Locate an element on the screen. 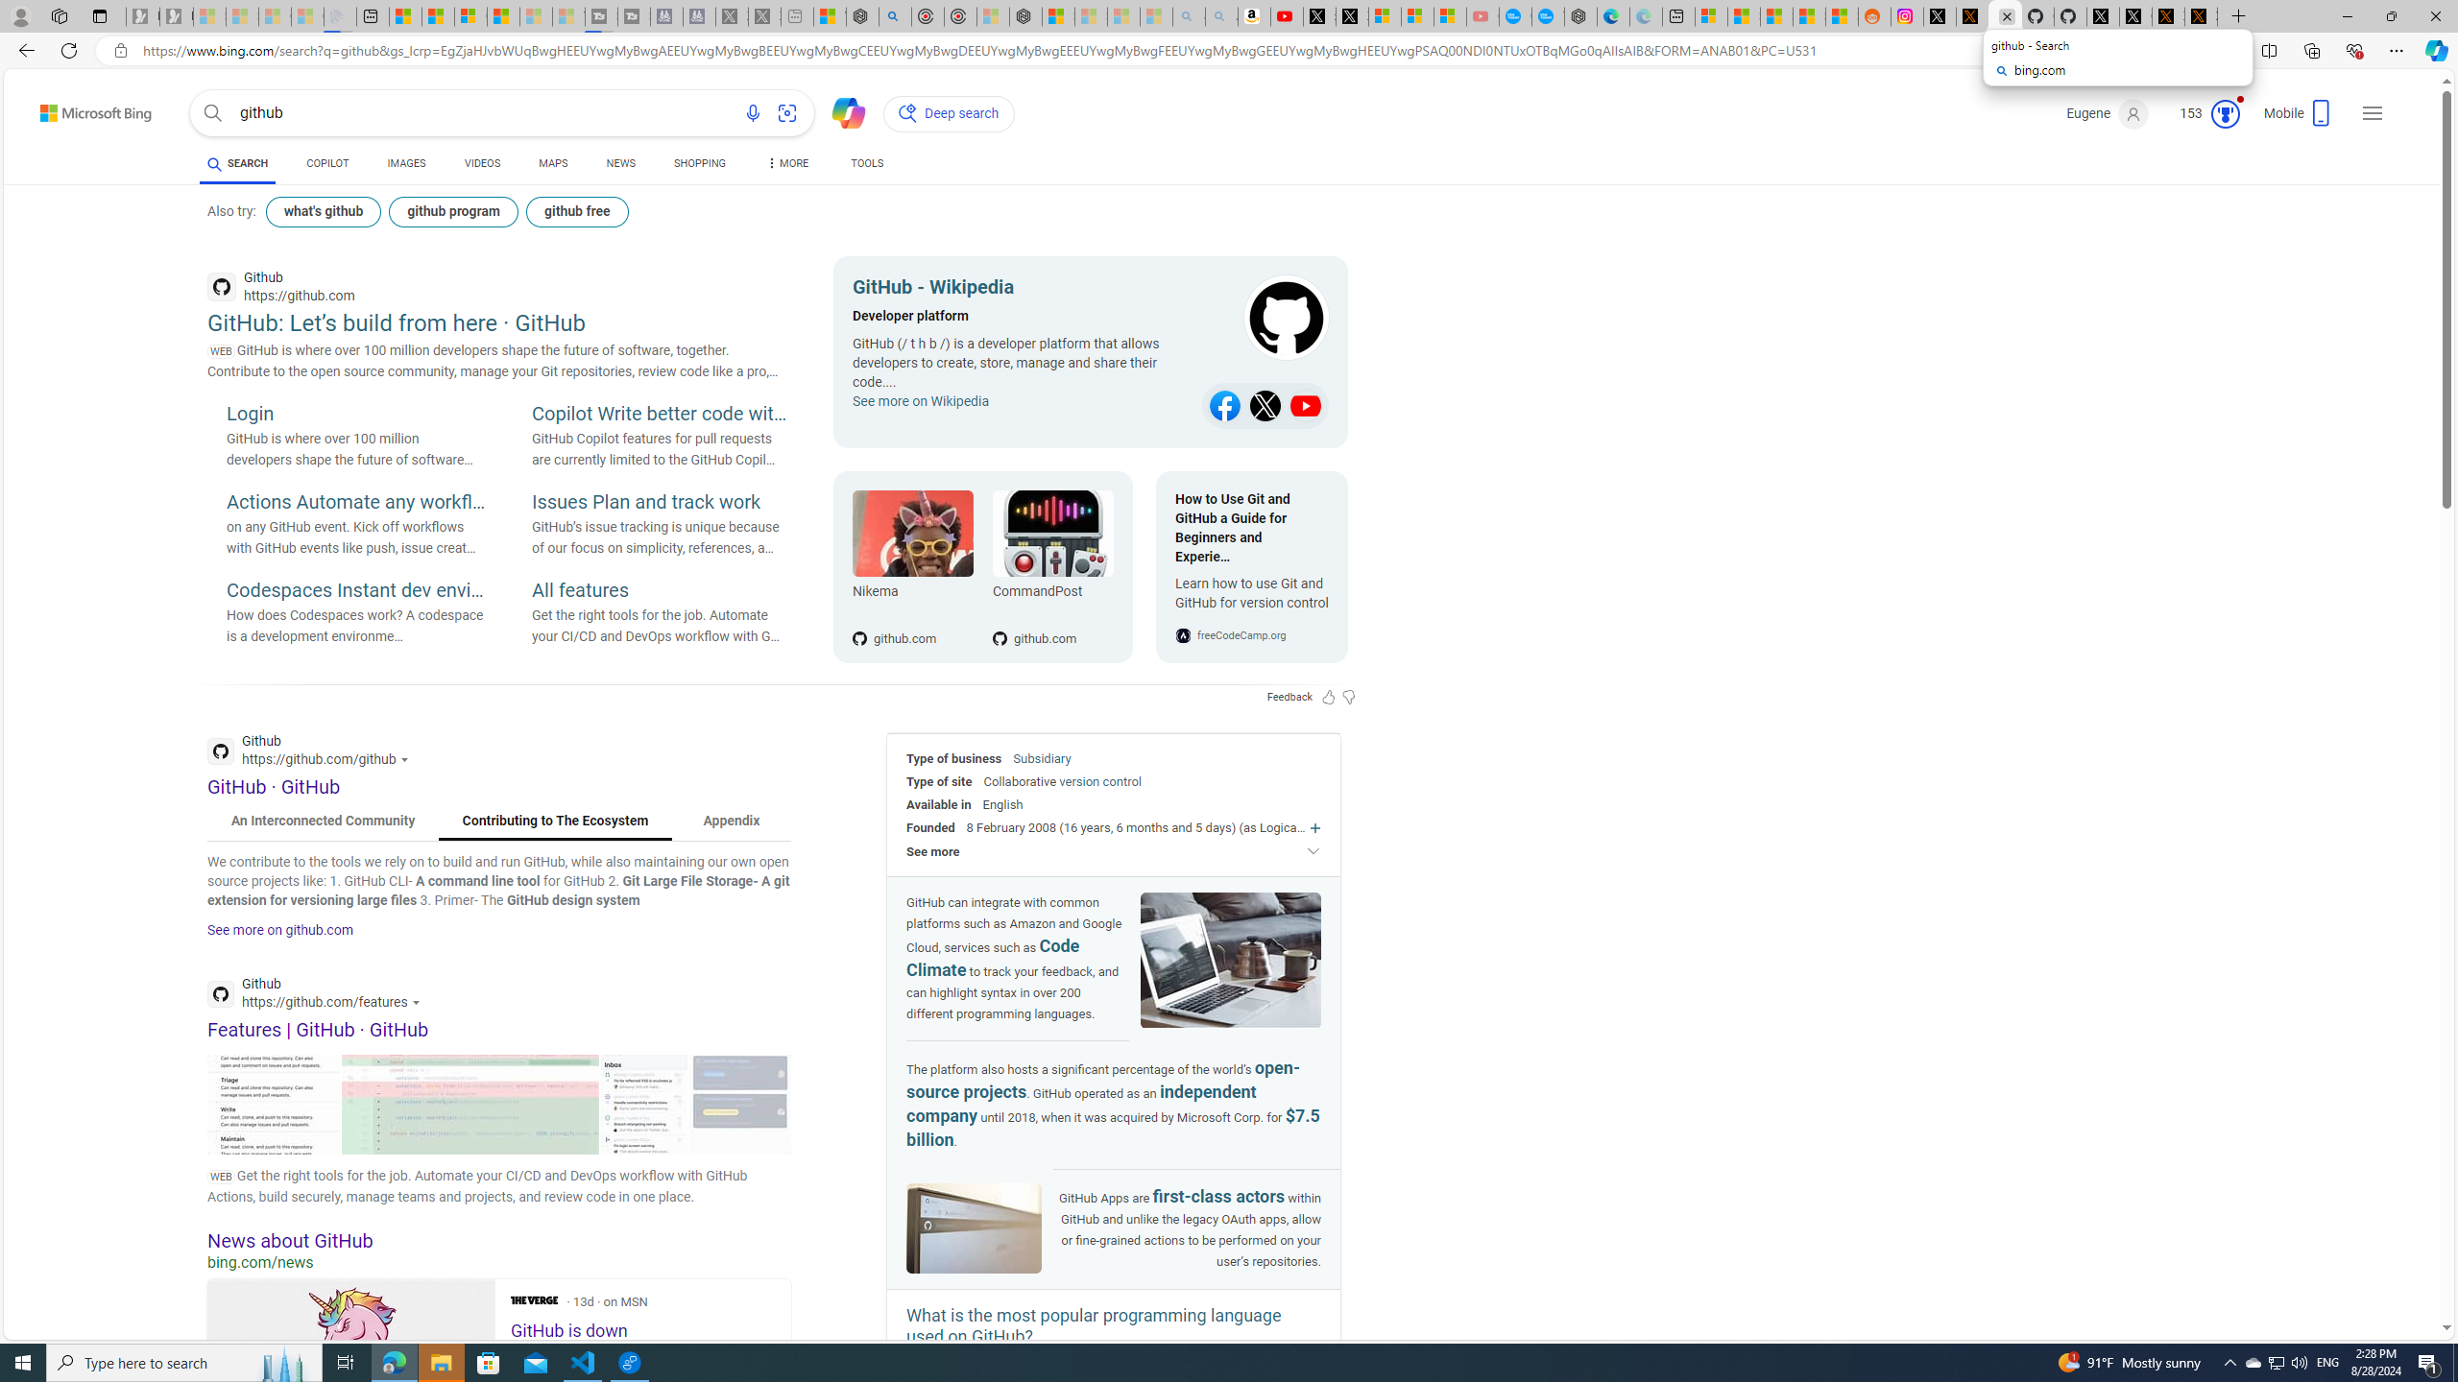 The width and height of the screenshot is (2458, 1382). Search using voice is located at coordinates (752, 113).